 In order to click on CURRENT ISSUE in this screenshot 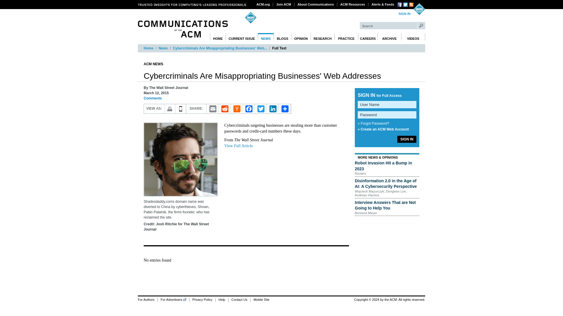, I will do `click(242, 37)`.